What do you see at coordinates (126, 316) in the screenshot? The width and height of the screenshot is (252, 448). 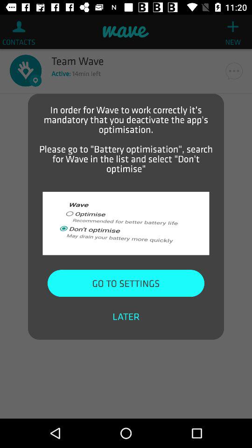 I see `choose later icon` at bounding box center [126, 316].